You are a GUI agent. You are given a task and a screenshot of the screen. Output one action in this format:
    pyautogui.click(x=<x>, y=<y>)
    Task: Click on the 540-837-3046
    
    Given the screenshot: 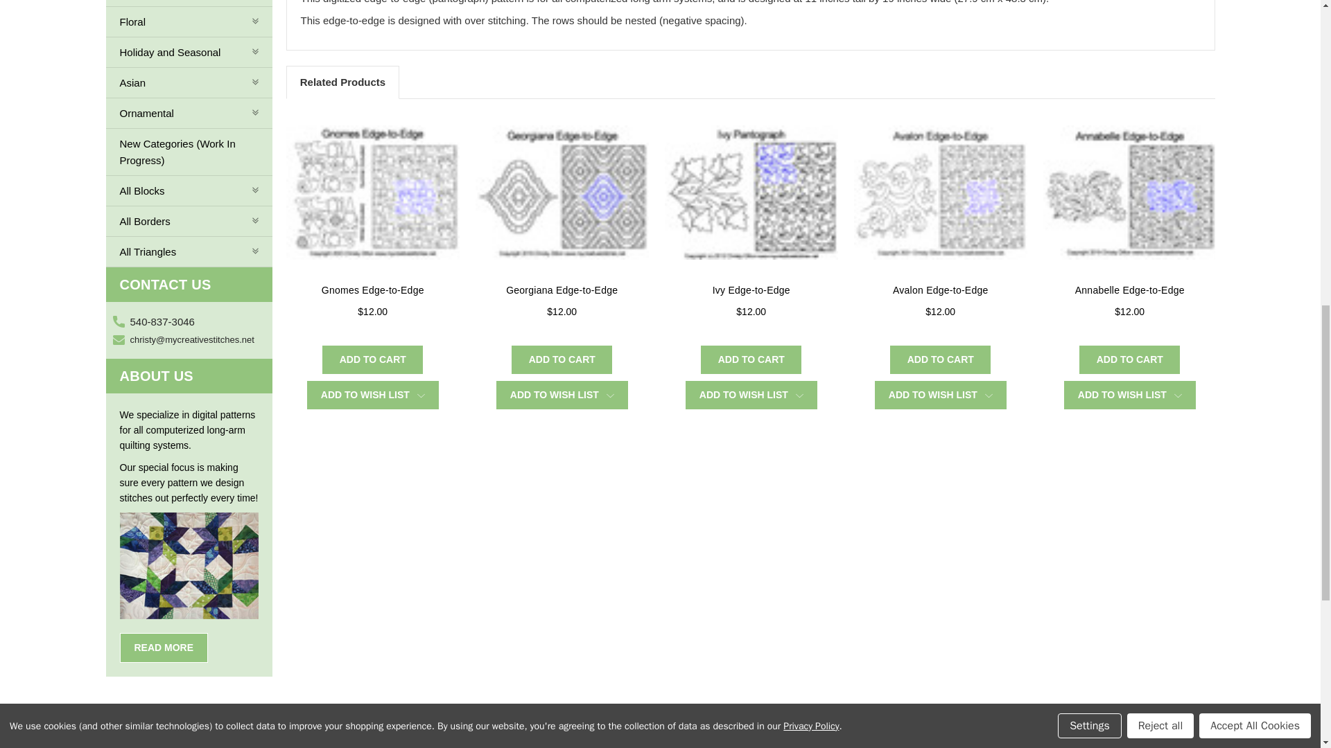 What is the action you would take?
    pyautogui.click(x=162, y=321)
    